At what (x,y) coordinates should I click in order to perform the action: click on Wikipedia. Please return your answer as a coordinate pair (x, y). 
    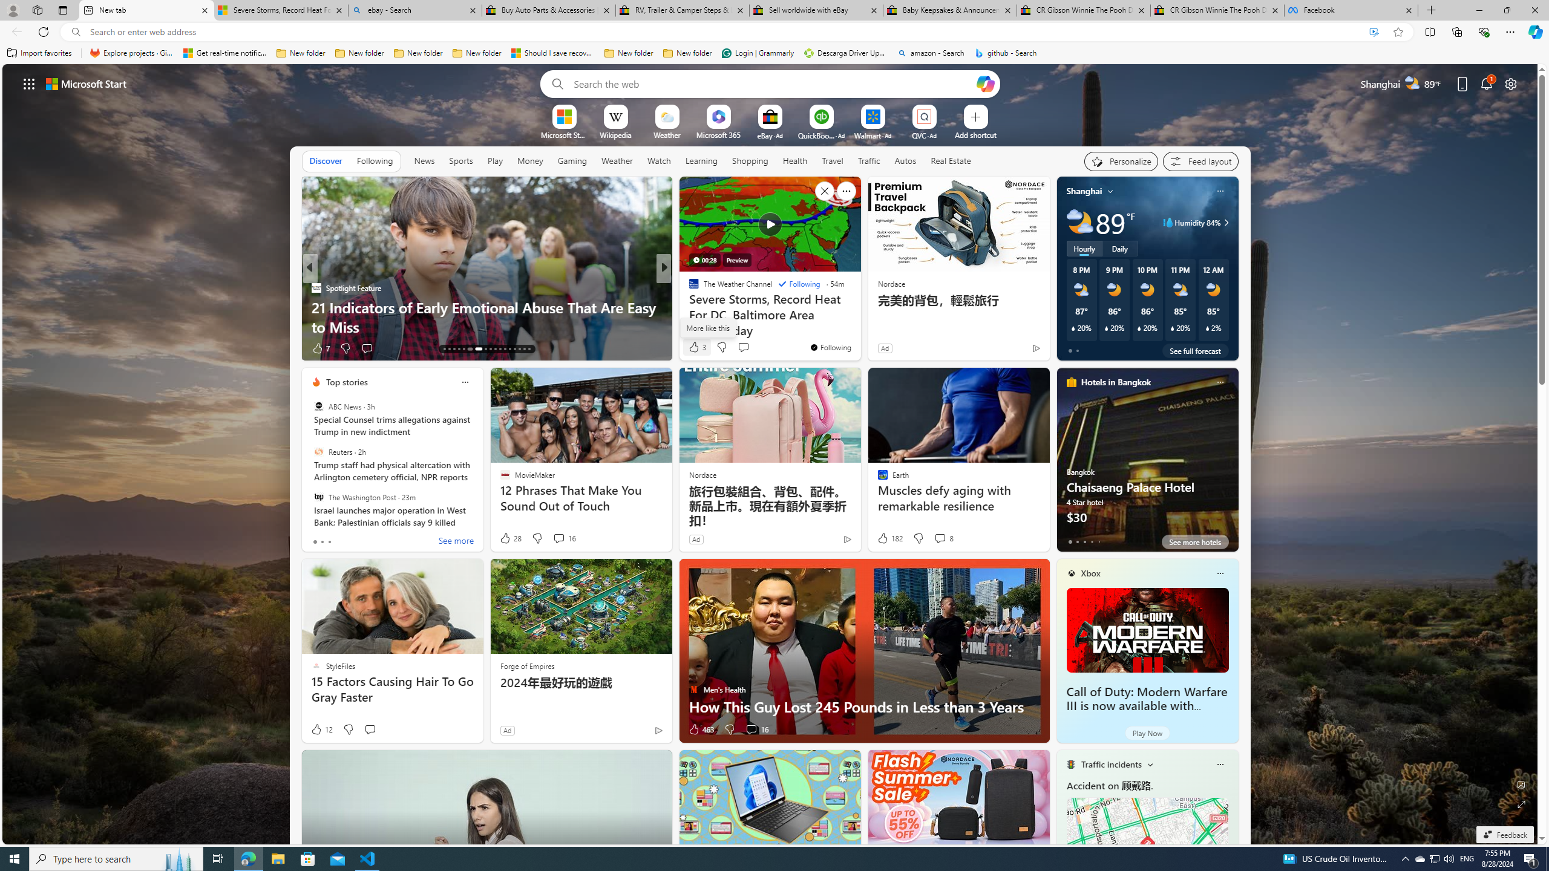
    Looking at the image, I should click on (615, 134).